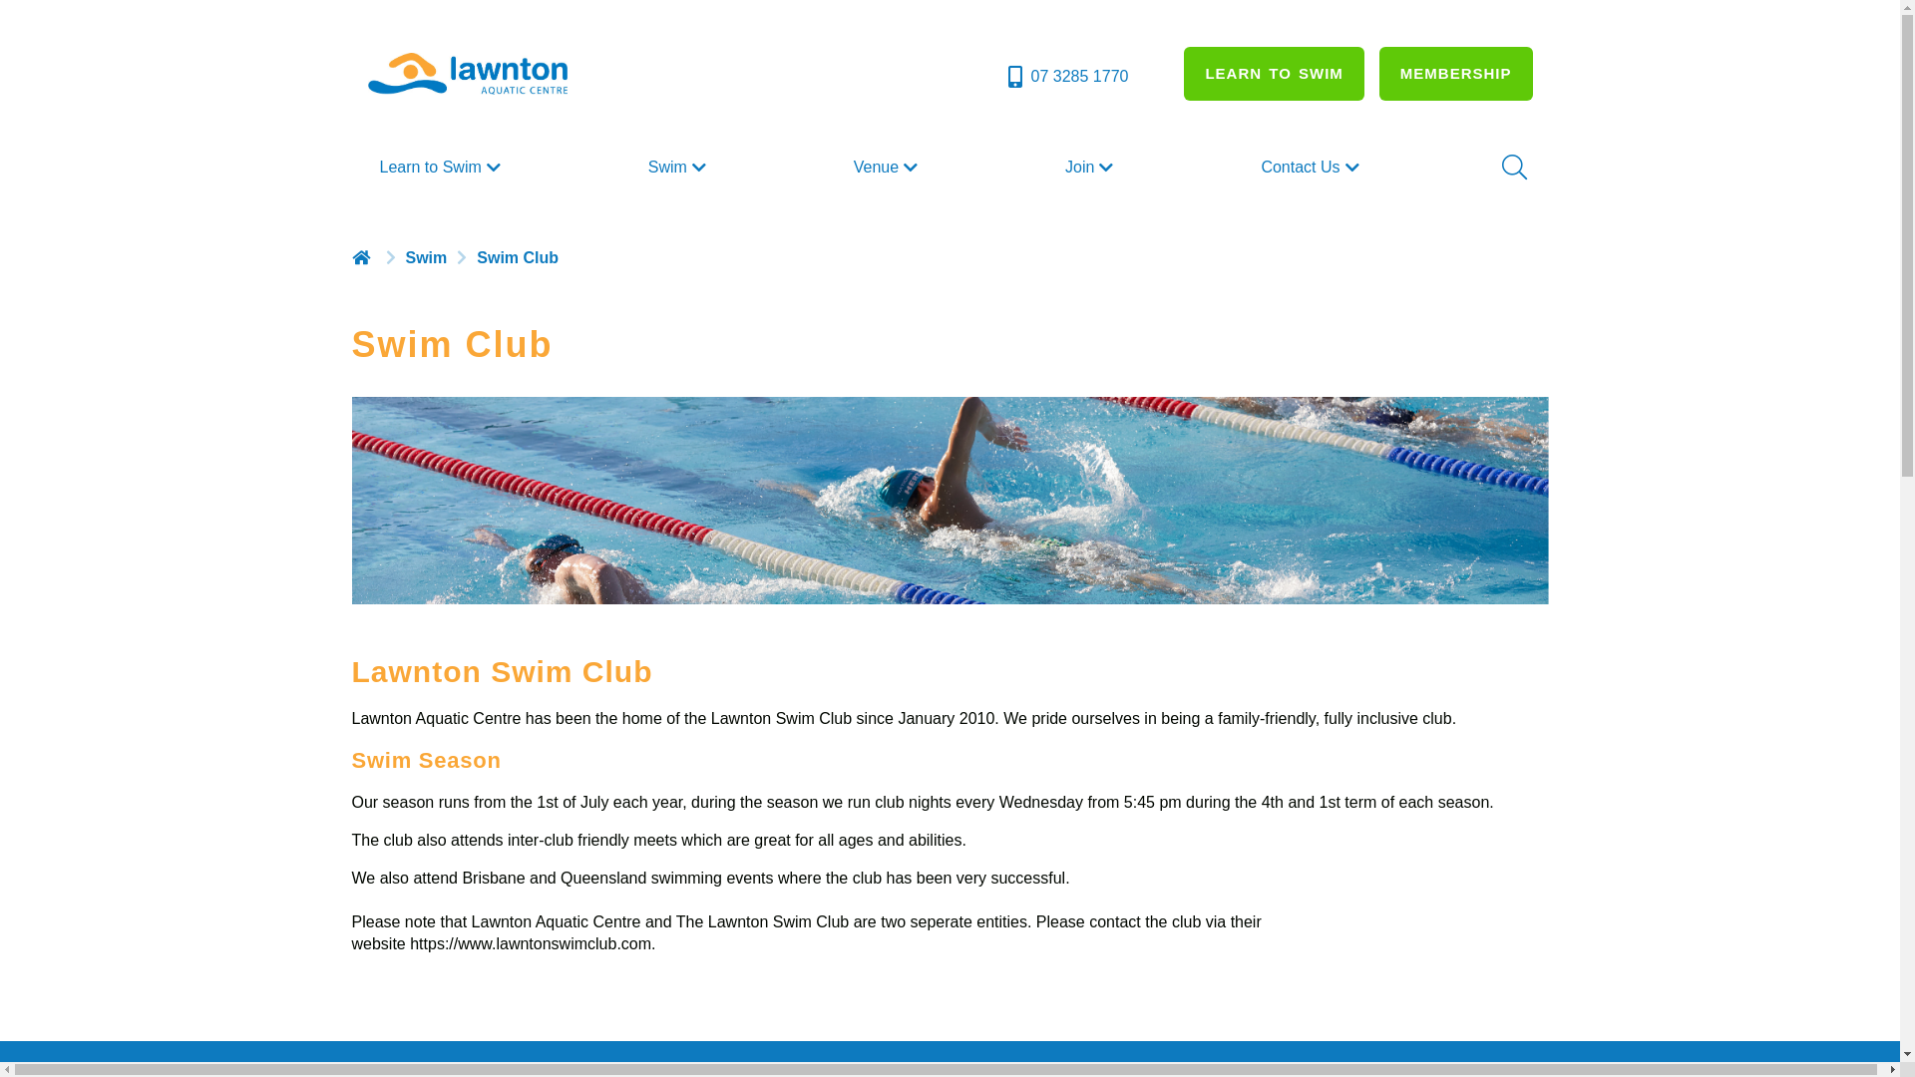 The height and width of the screenshot is (1077, 1915). What do you see at coordinates (363, 257) in the screenshot?
I see ` ` at bounding box center [363, 257].